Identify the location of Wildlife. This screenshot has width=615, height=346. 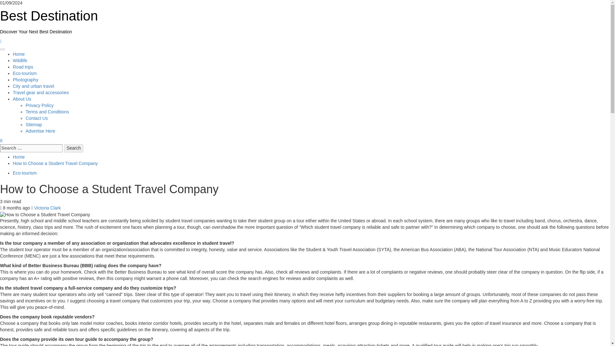
(20, 60).